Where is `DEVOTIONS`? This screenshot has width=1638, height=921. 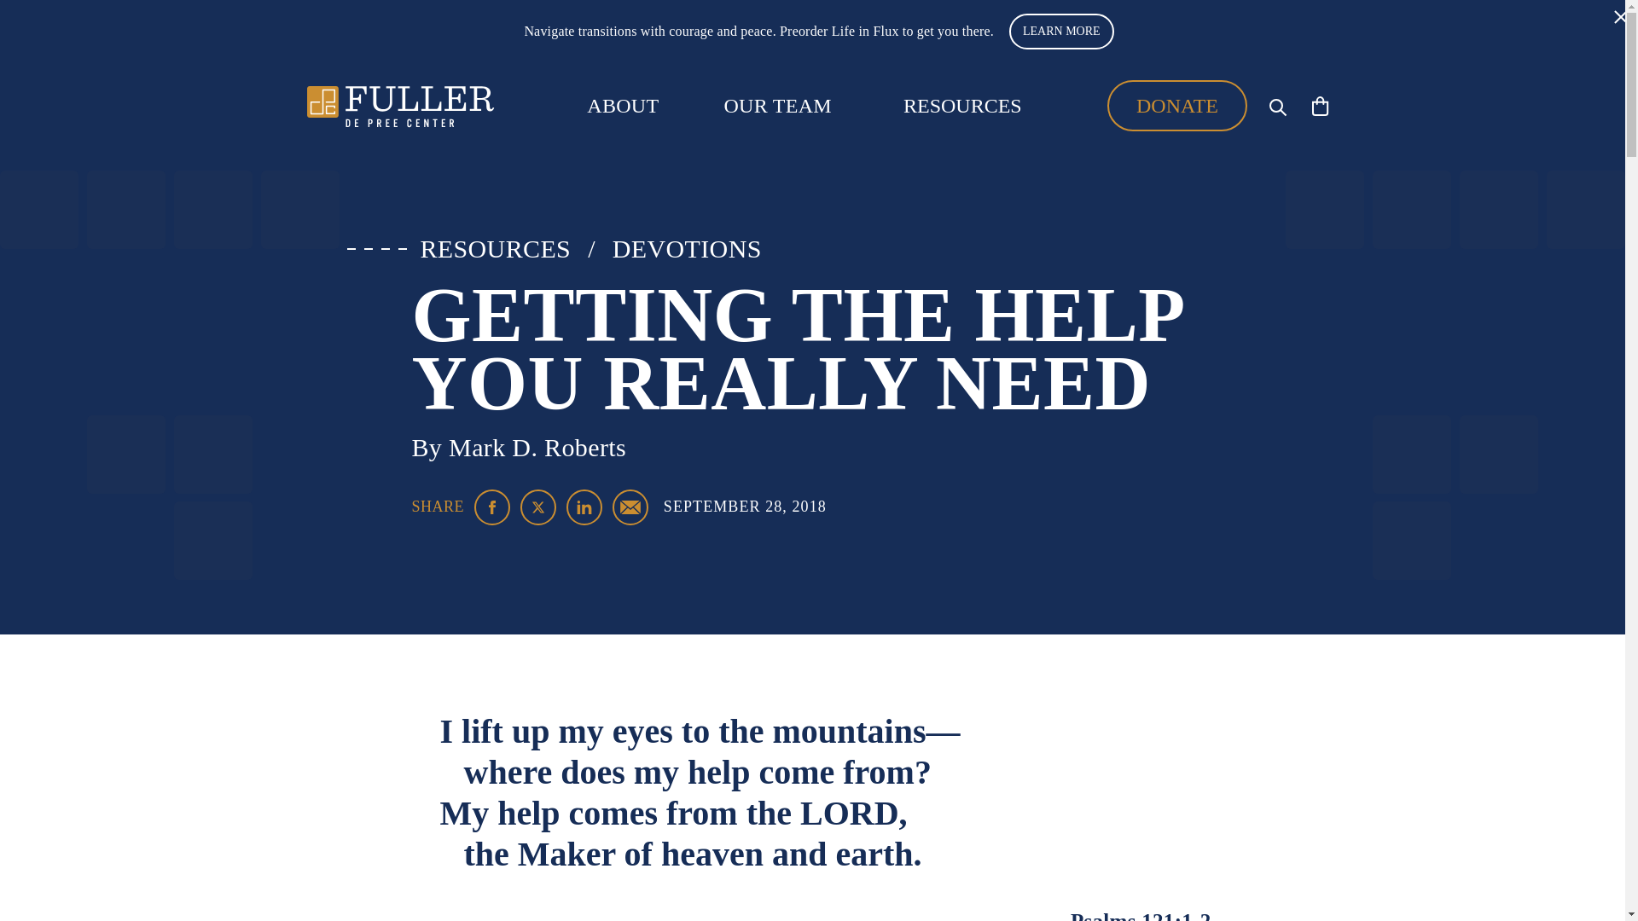
DEVOTIONS is located at coordinates (687, 249).